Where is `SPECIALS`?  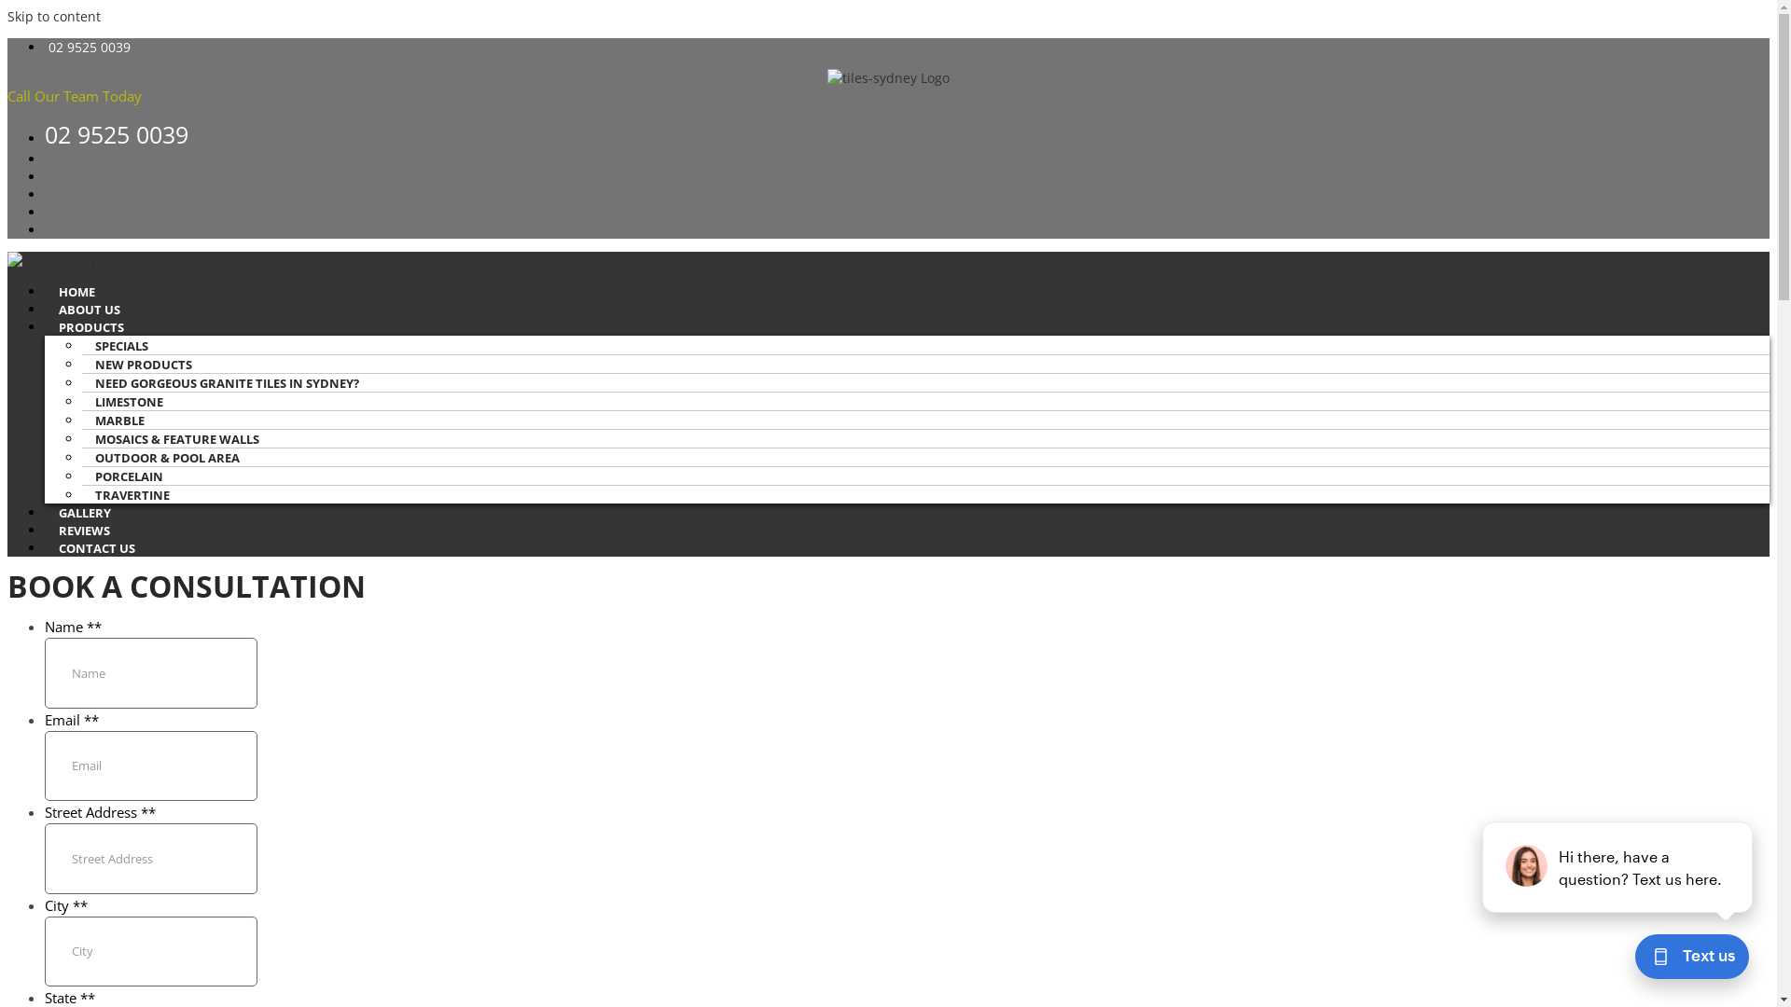
SPECIALS is located at coordinates (129, 346).